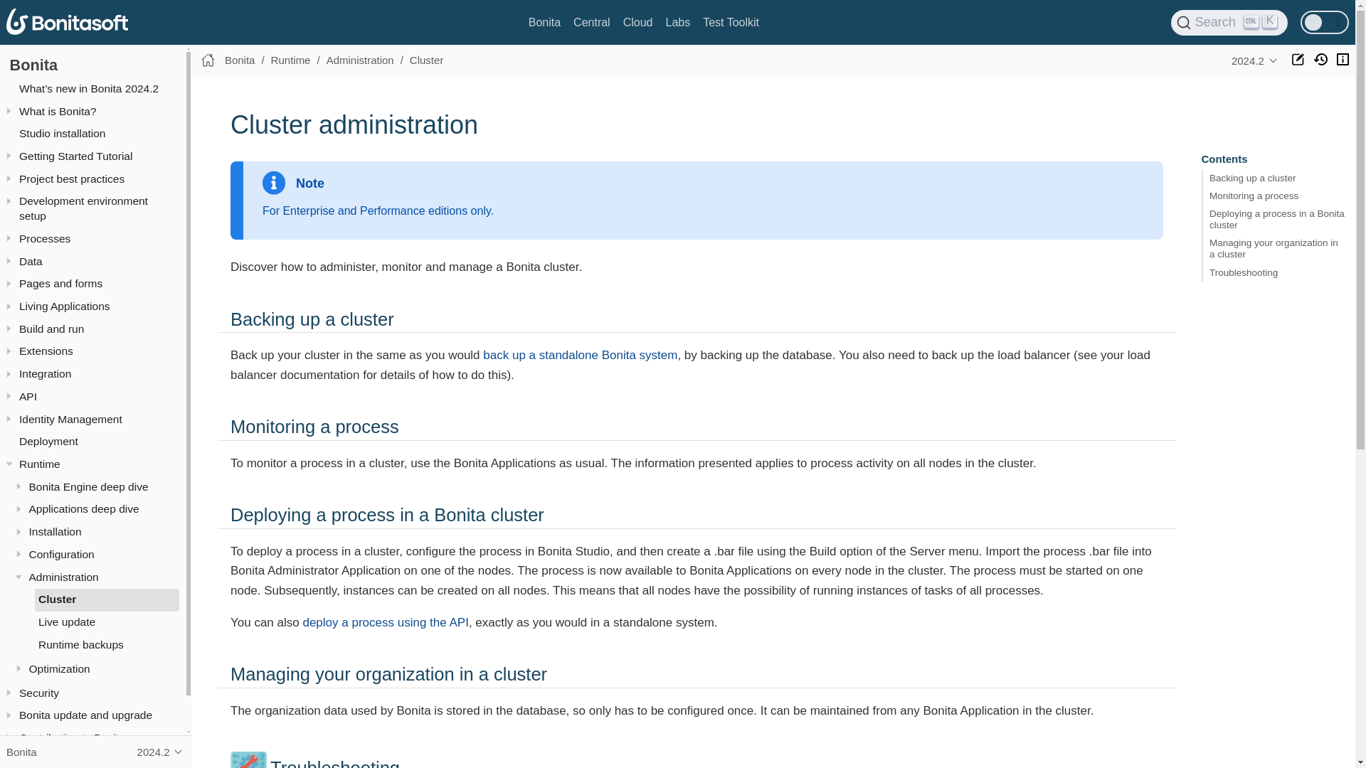 This screenshot has width=1366, height=768. I want to click on Bonita, so click(1298, 58).